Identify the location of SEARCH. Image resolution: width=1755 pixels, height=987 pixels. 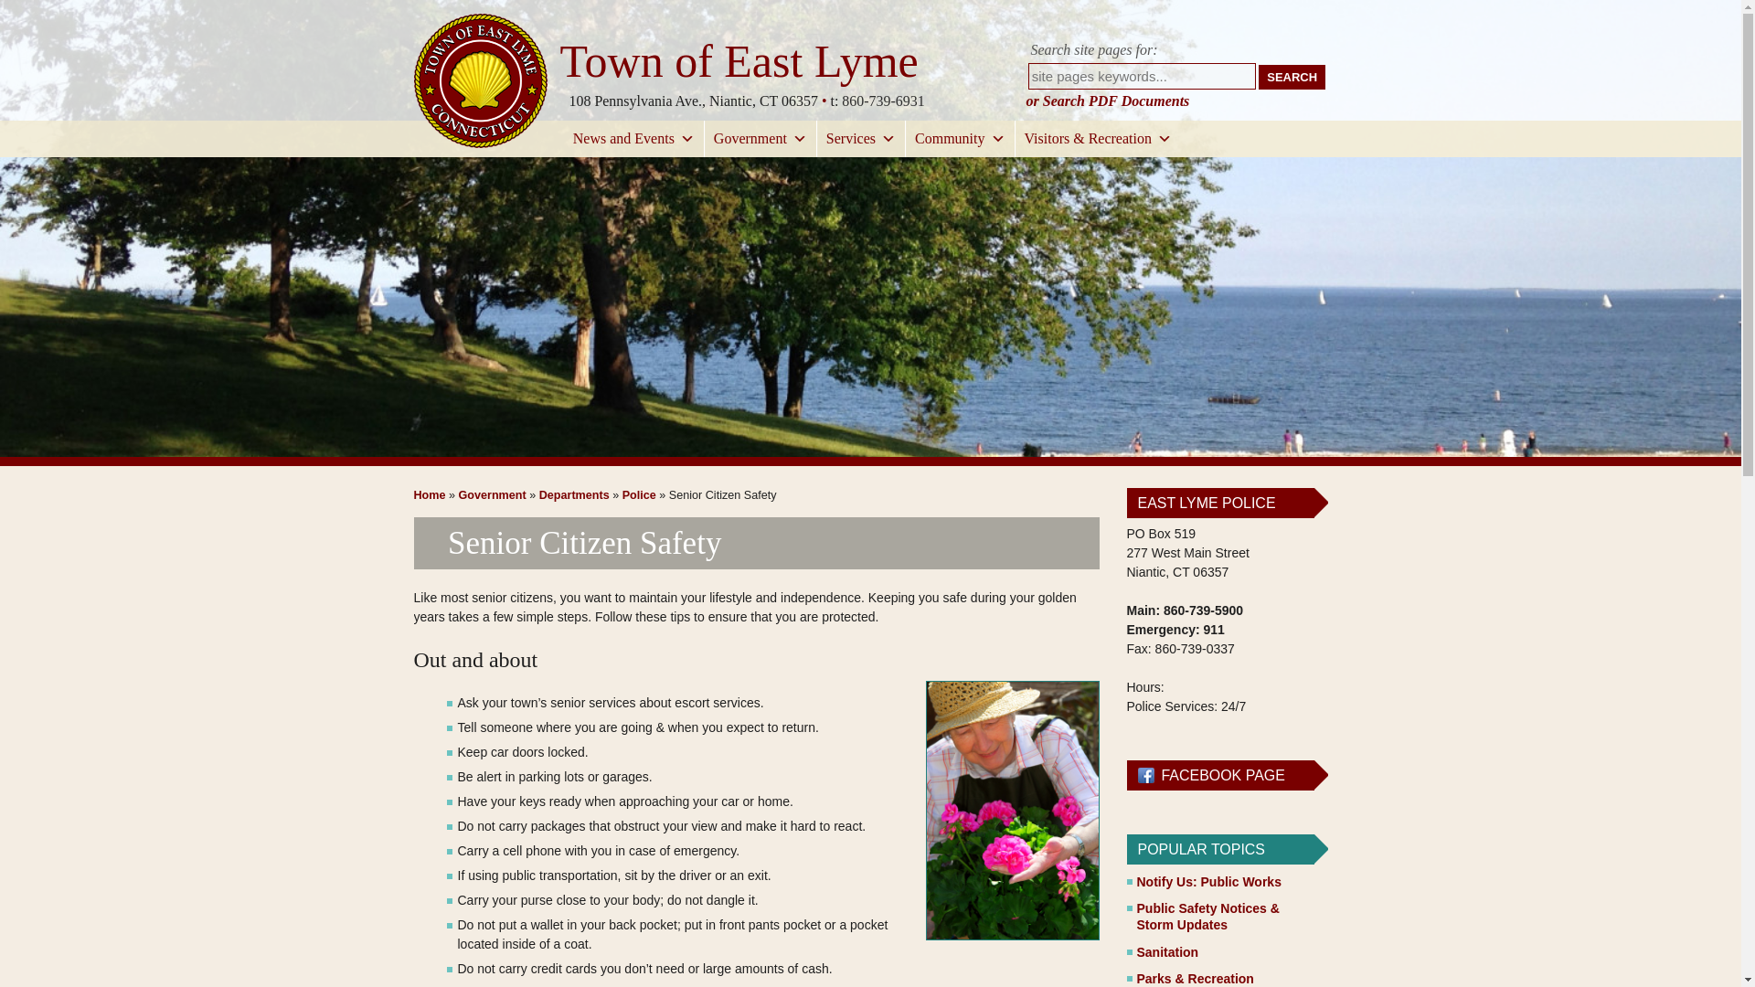
(1291, 77).